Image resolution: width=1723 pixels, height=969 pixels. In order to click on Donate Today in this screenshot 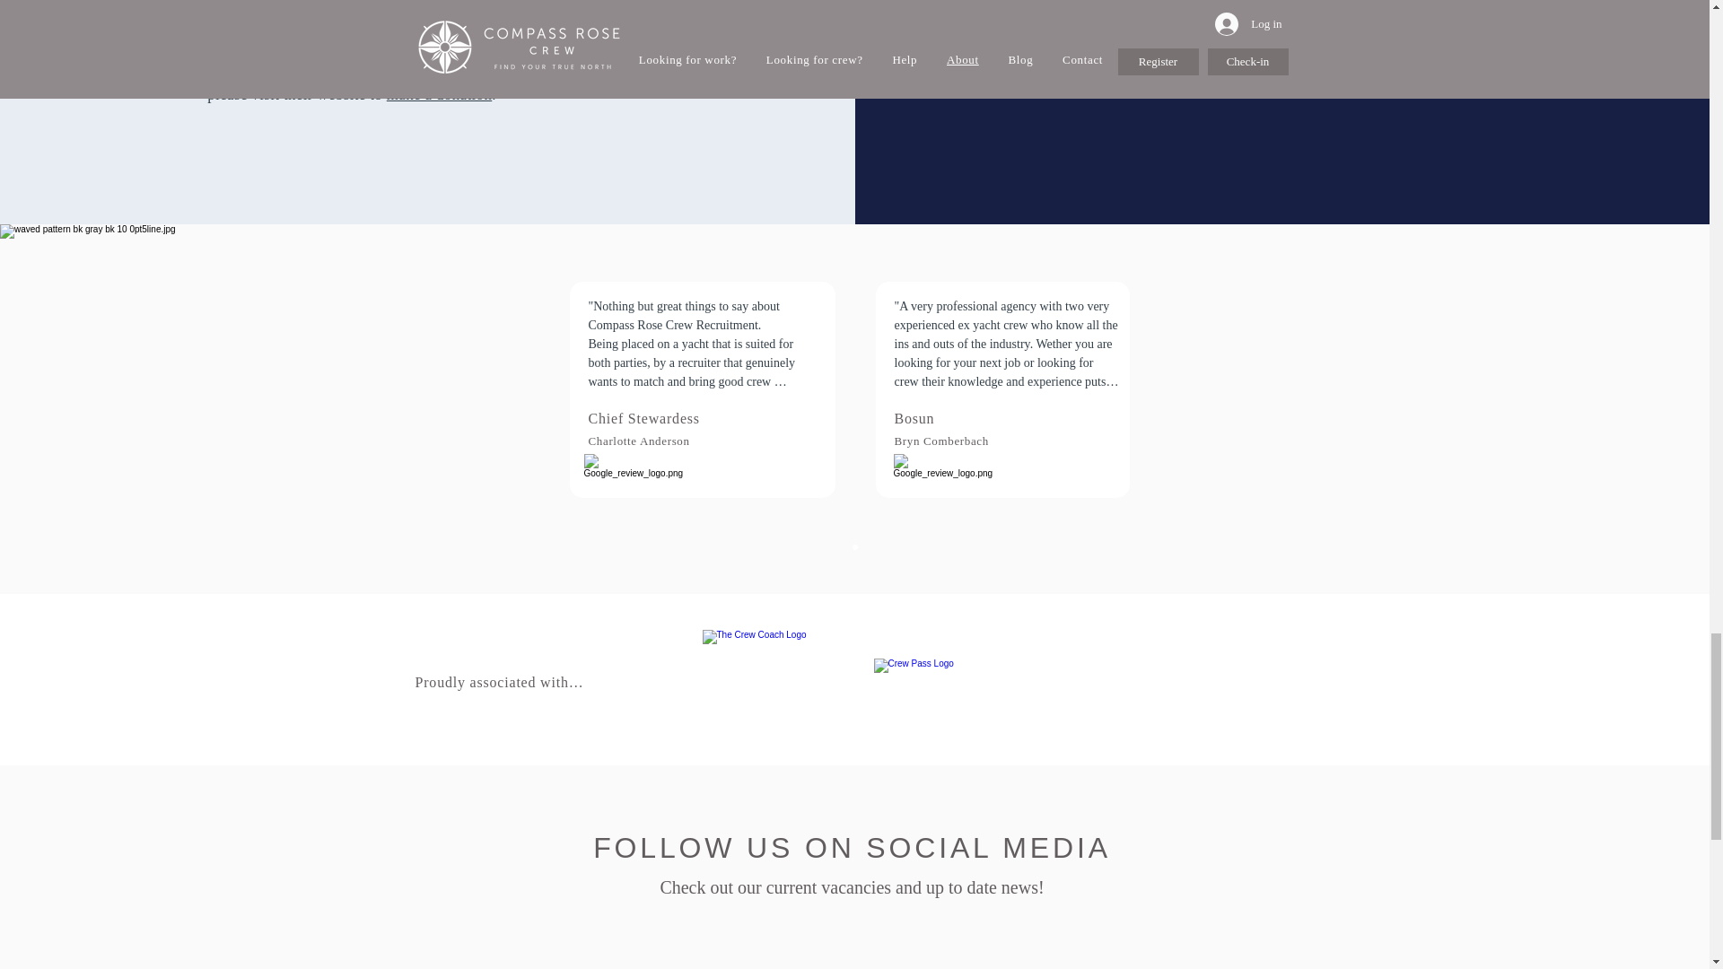, I will do `click(1292, 74)`.